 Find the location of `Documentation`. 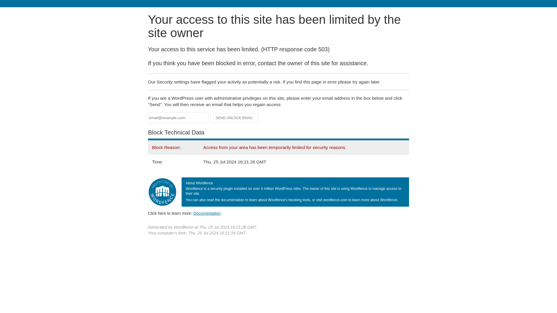

Documentation is located at coordinates (207, 213).